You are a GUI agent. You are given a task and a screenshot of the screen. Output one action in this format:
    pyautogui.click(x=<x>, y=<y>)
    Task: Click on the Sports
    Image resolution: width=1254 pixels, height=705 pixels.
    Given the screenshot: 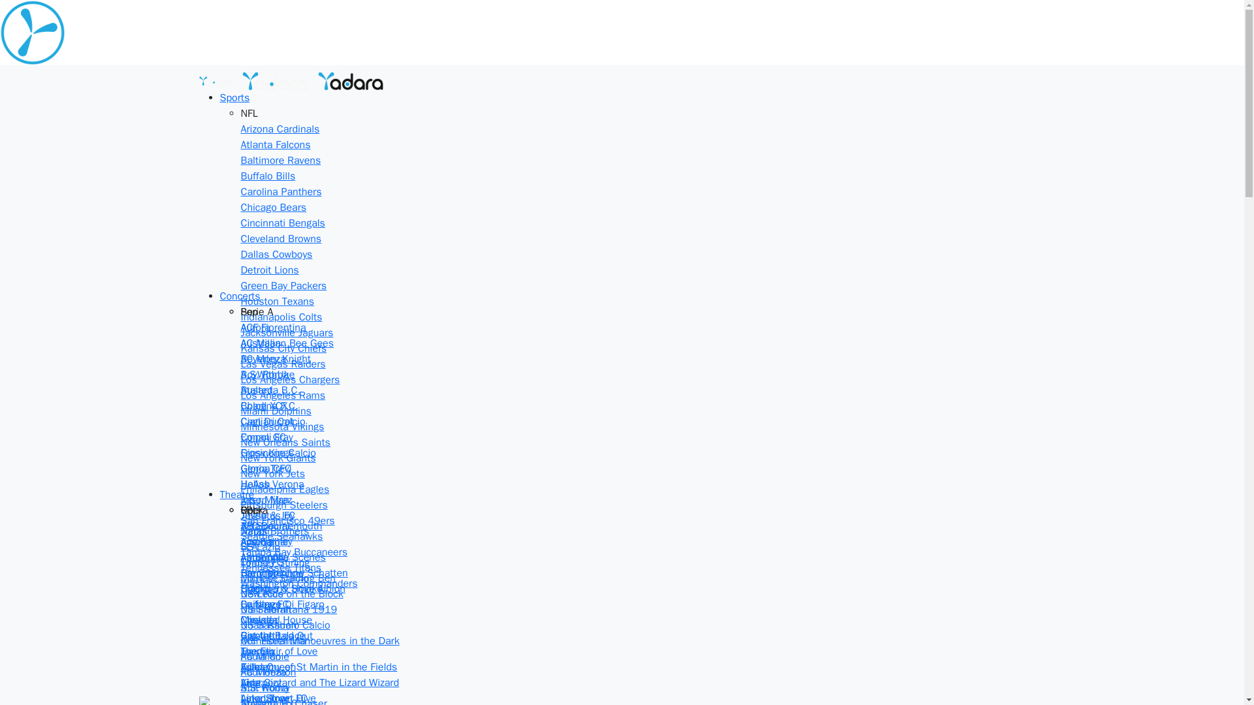 What is the action you would take?
    pyautogui.click(x=234, y=98)
    